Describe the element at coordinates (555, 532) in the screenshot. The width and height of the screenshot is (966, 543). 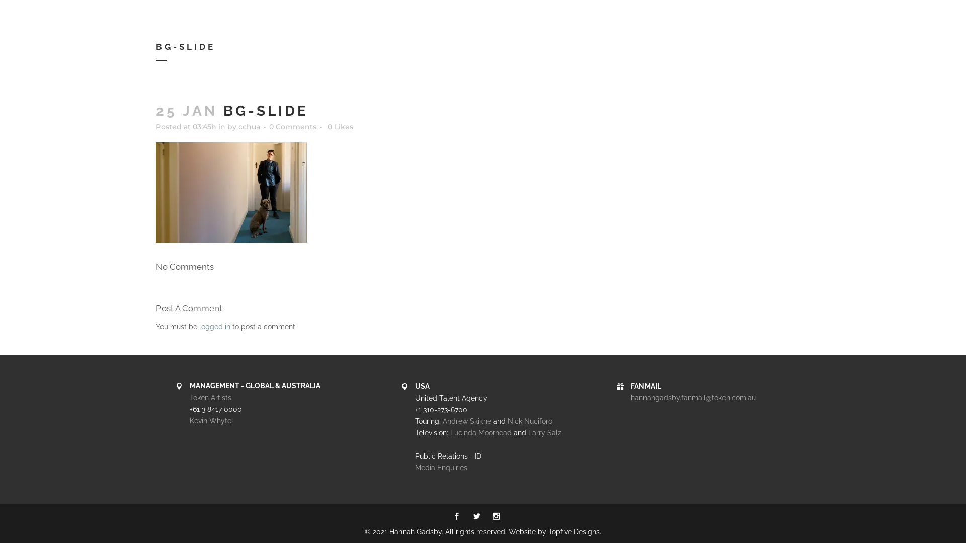
I see `Website by Topfive Designs.` at that location.